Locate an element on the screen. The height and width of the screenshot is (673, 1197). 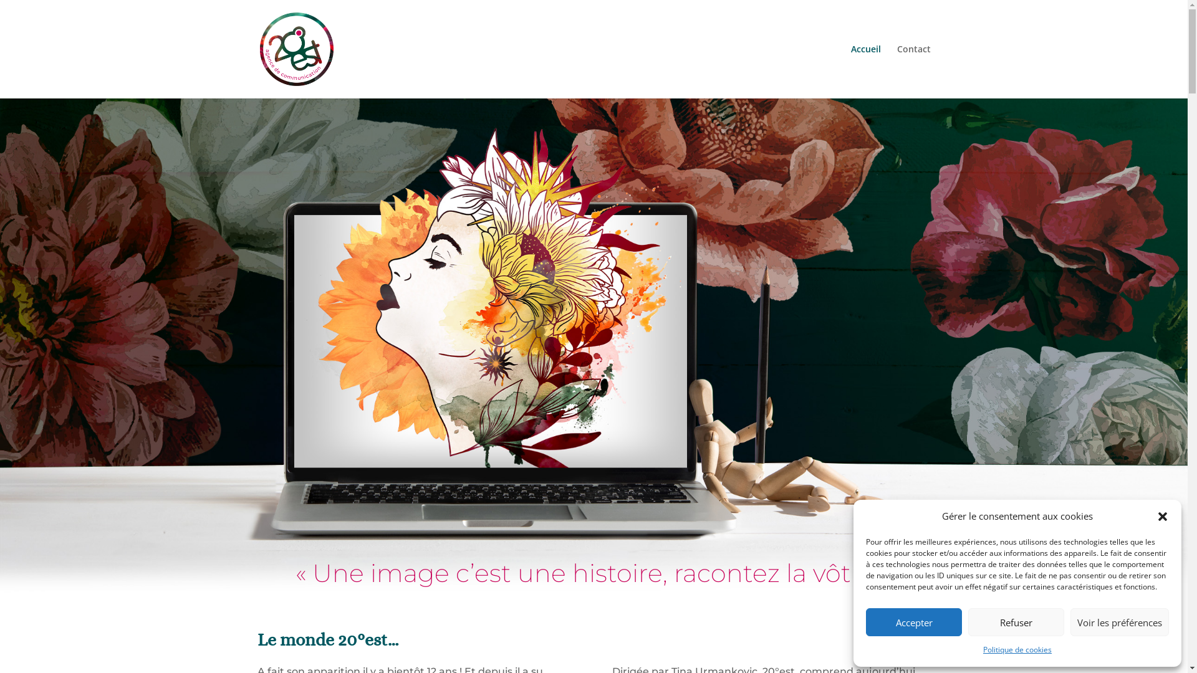
Contact is located at coordinates (913, 72).